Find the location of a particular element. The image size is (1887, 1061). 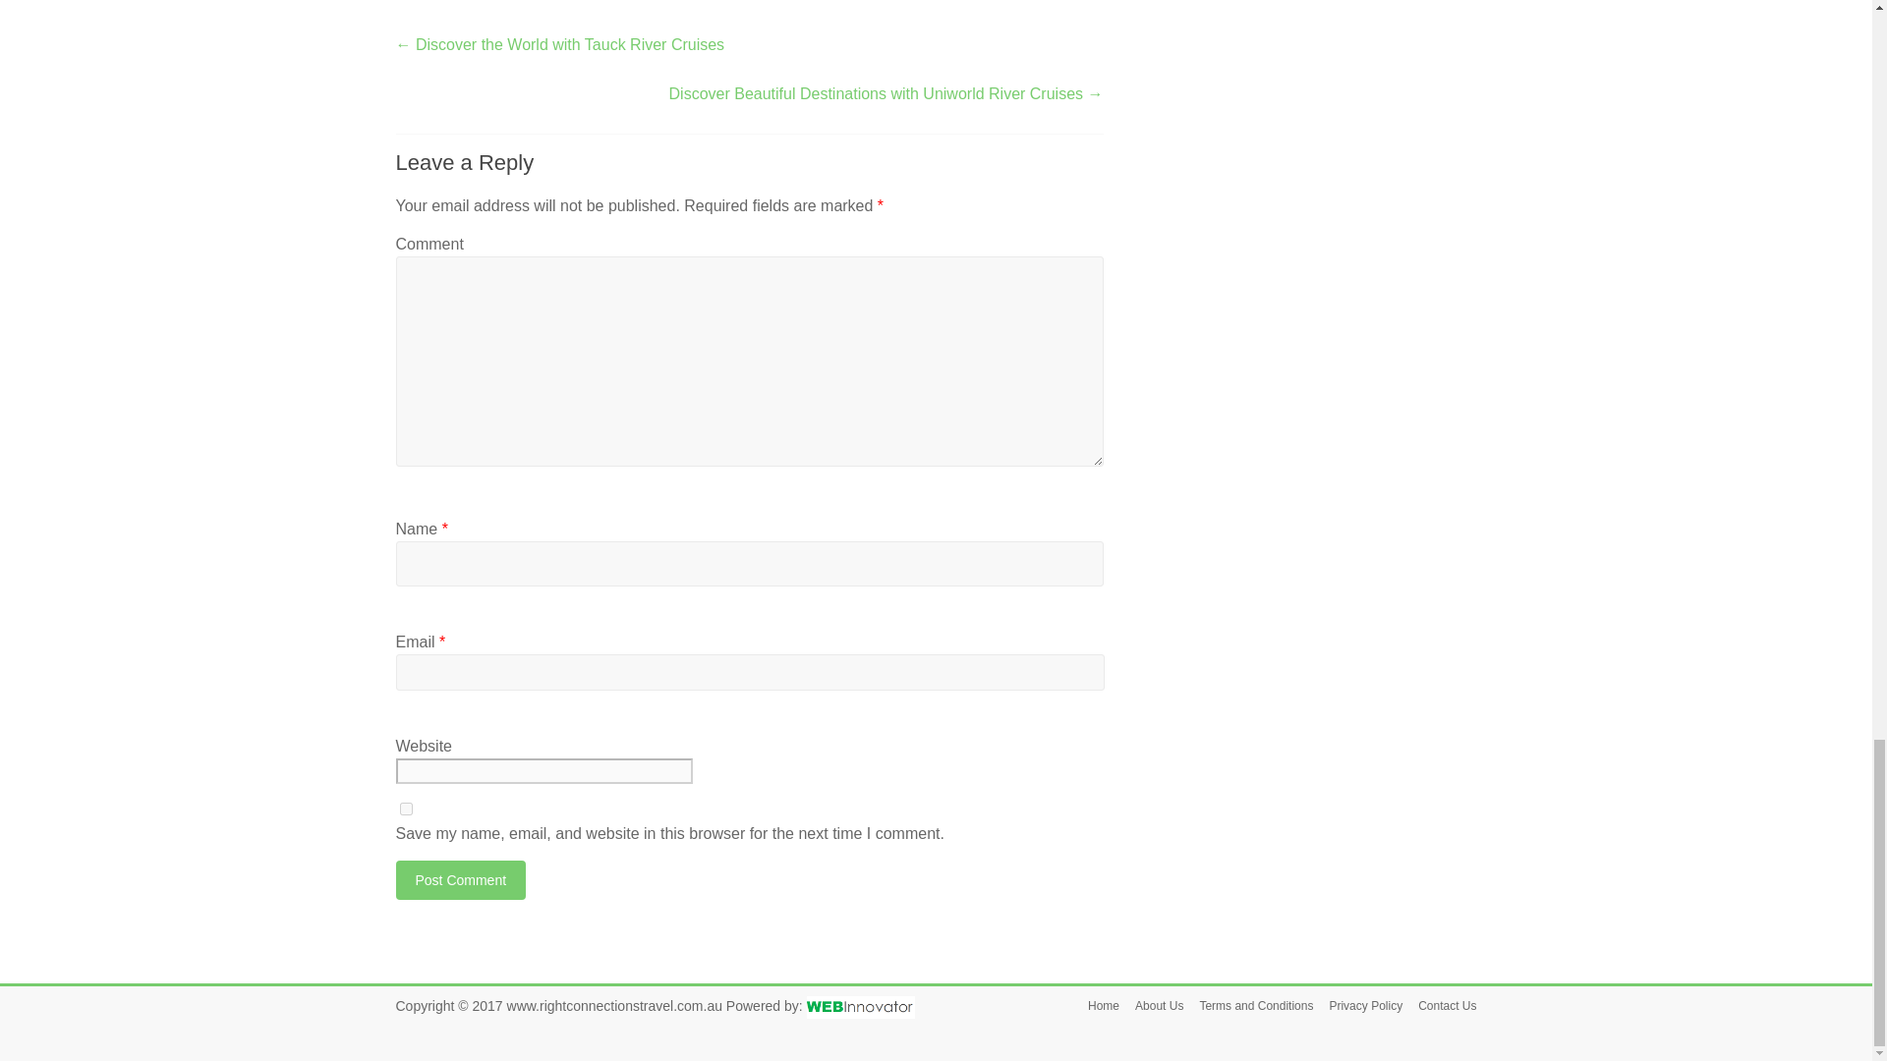

yes is located at coordinates (405, 809).